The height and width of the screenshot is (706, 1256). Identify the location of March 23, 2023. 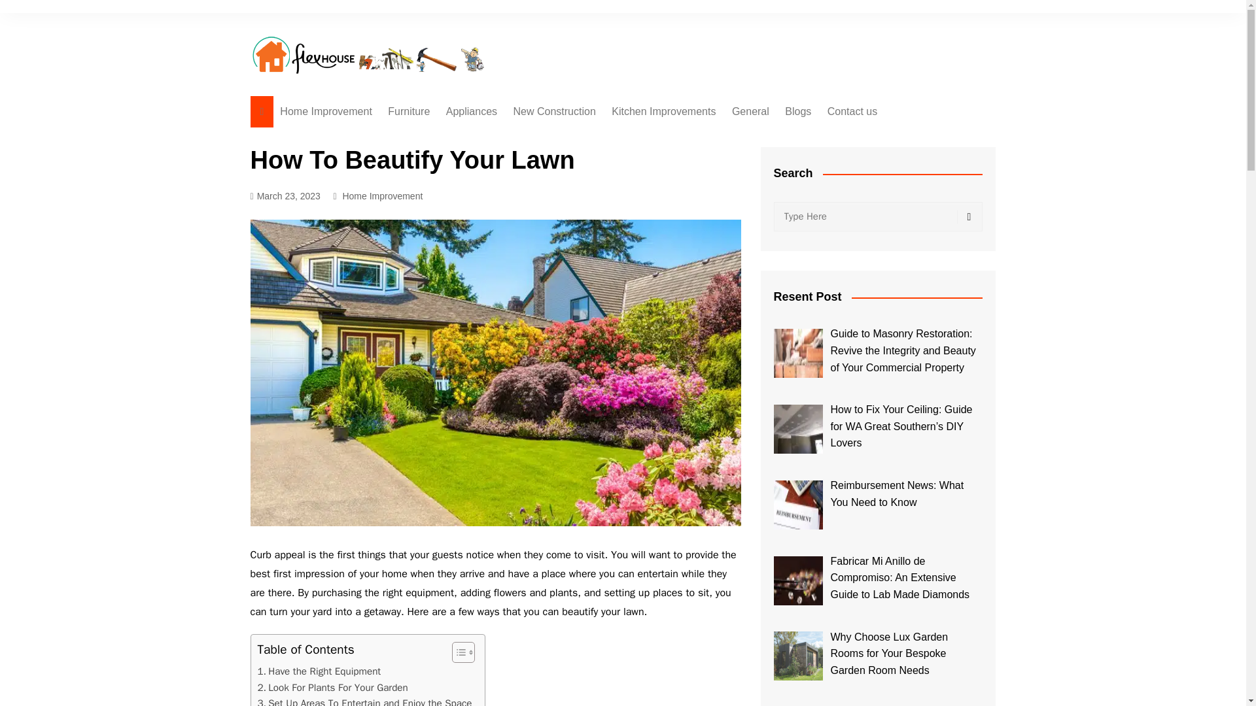
(285, 196).